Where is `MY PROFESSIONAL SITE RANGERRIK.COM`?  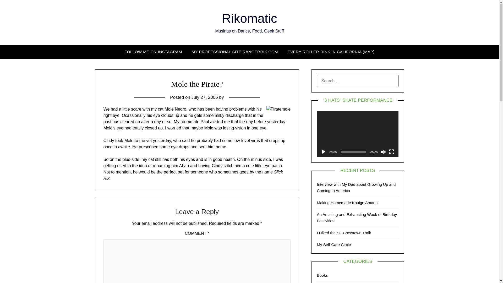 MY PROFESSIONAL SITE RANGERRIK.COM is located at coordinates (235, 52).